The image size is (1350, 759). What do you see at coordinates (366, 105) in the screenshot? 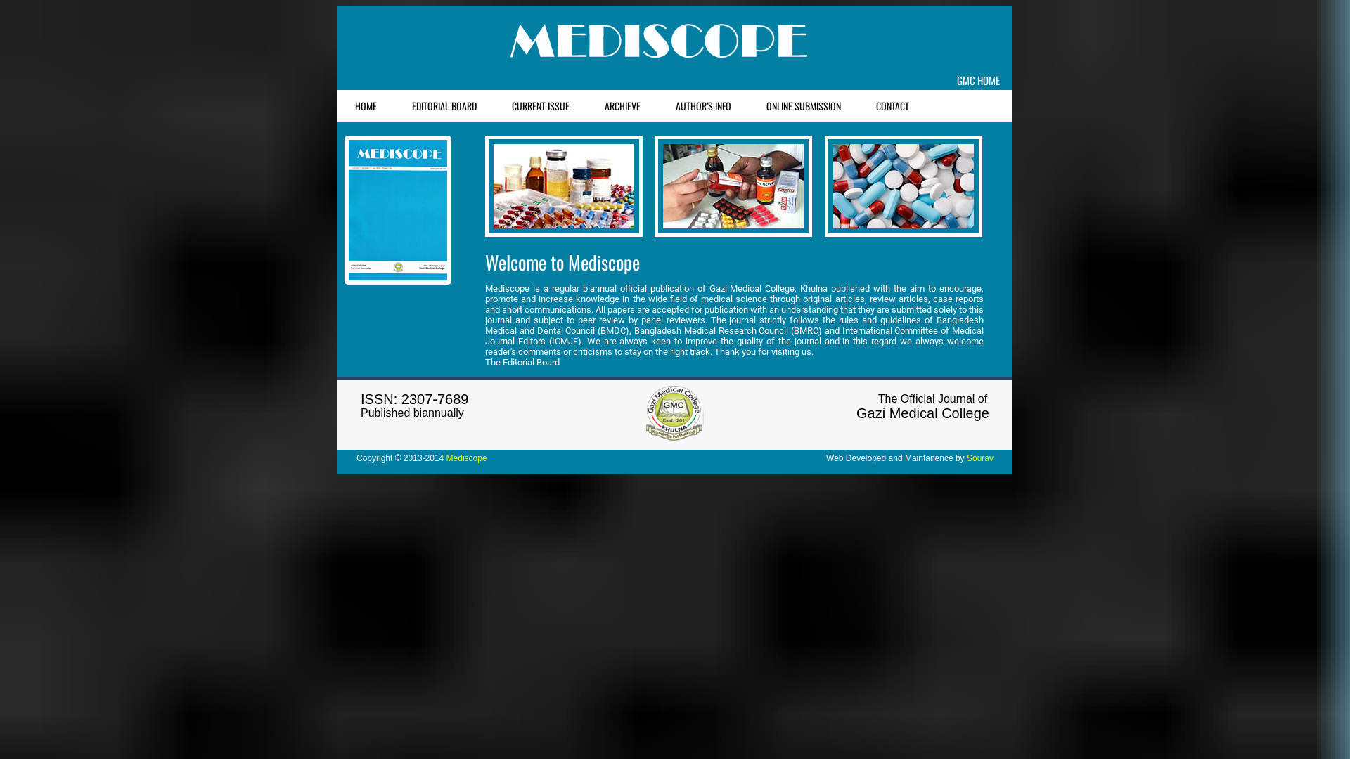
I see `HOME` at bounding box center [366, 105].